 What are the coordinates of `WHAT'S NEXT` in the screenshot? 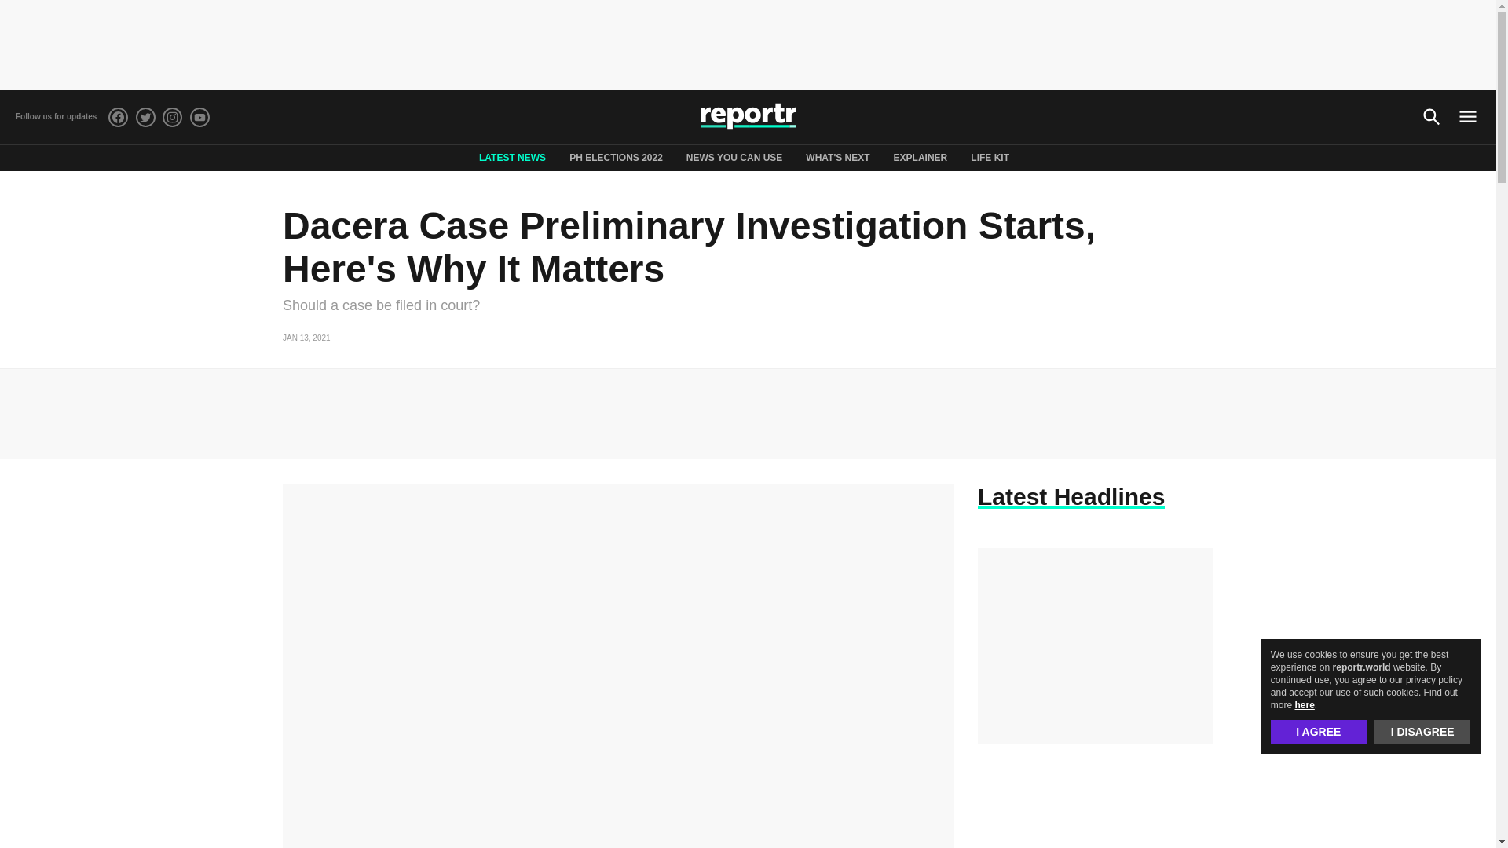 It's located at (837, 158).